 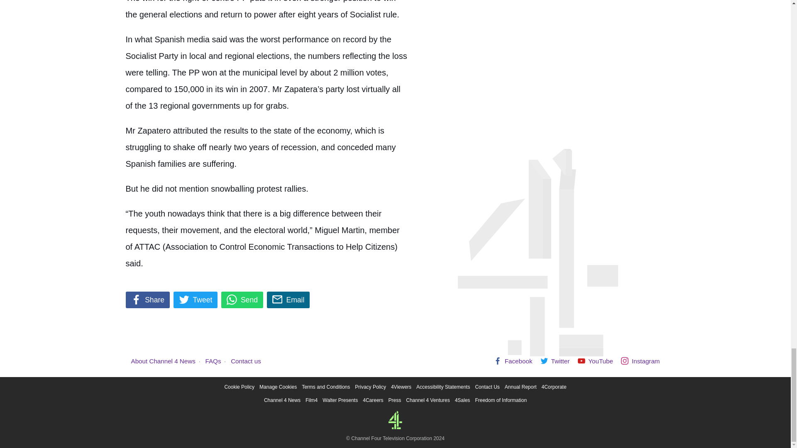 What do you see at coordinates (242, 300) in the screenshot?
I see `Send` at bounding box center [242, 300].